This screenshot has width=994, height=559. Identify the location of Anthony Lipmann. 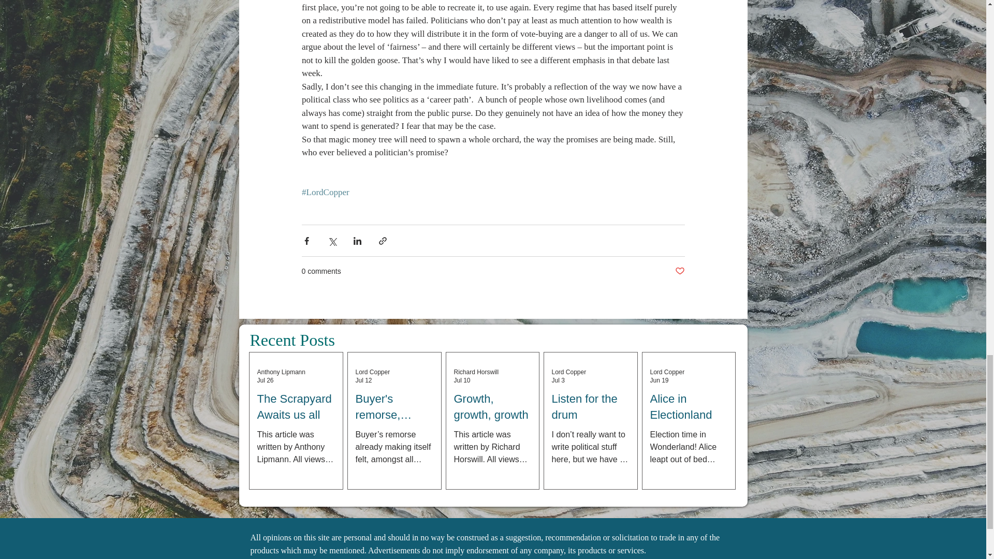
(281, 372).